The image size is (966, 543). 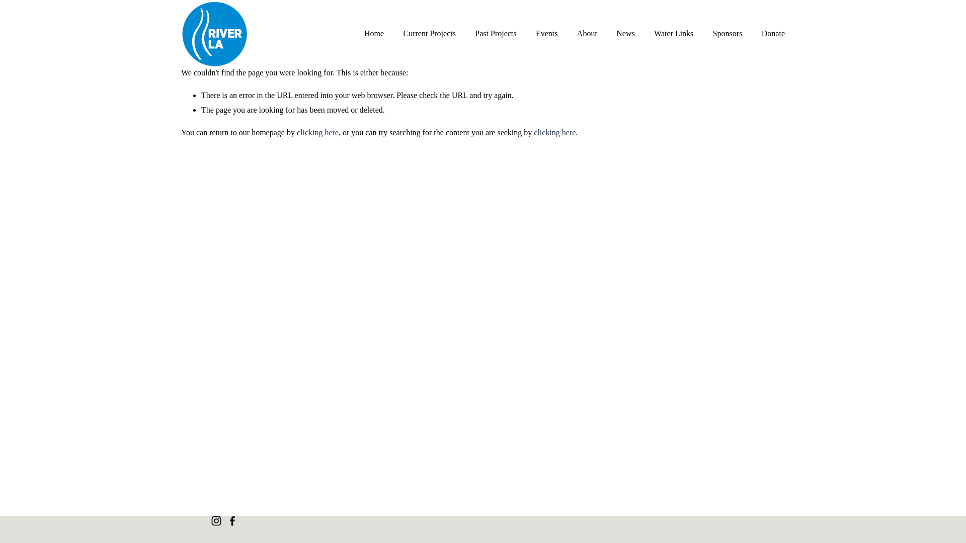 What do you see at coordinates (673, 33) in the screenshot?
I see `Water Links` at bounding box center [673, 33].